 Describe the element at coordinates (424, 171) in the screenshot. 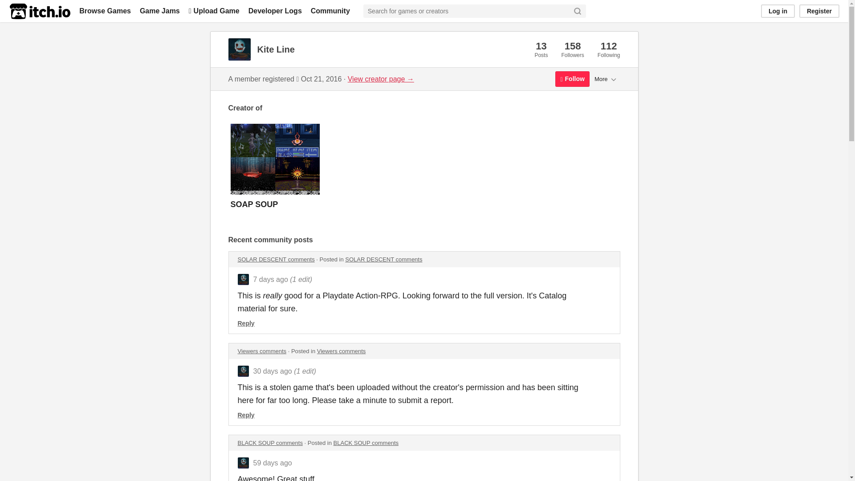

I see `SOAP SOUP` at that location.